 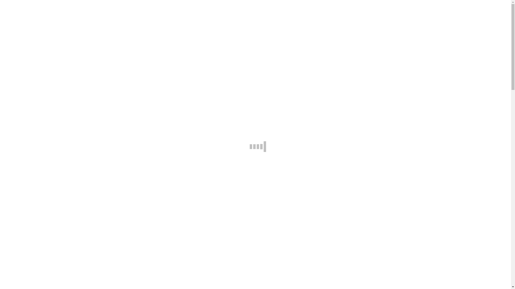 What do you see at coordinates (50, 274) in the screenshot?
I see `Bark Lake Project` at bounding box center [50, 274].